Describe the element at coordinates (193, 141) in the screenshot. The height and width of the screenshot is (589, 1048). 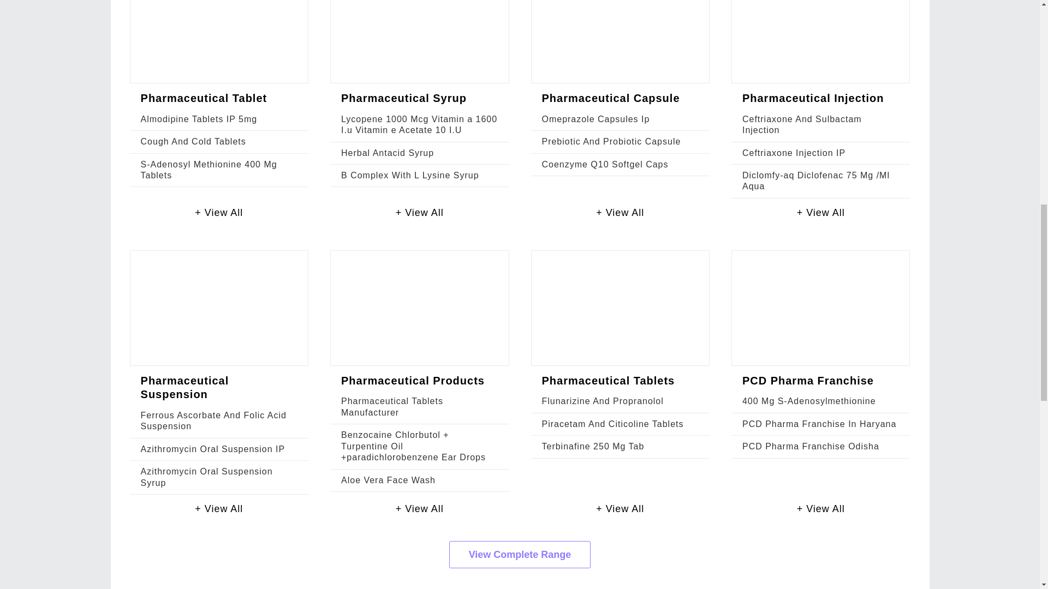
I see `Cough And Cold Tablets` at that location.